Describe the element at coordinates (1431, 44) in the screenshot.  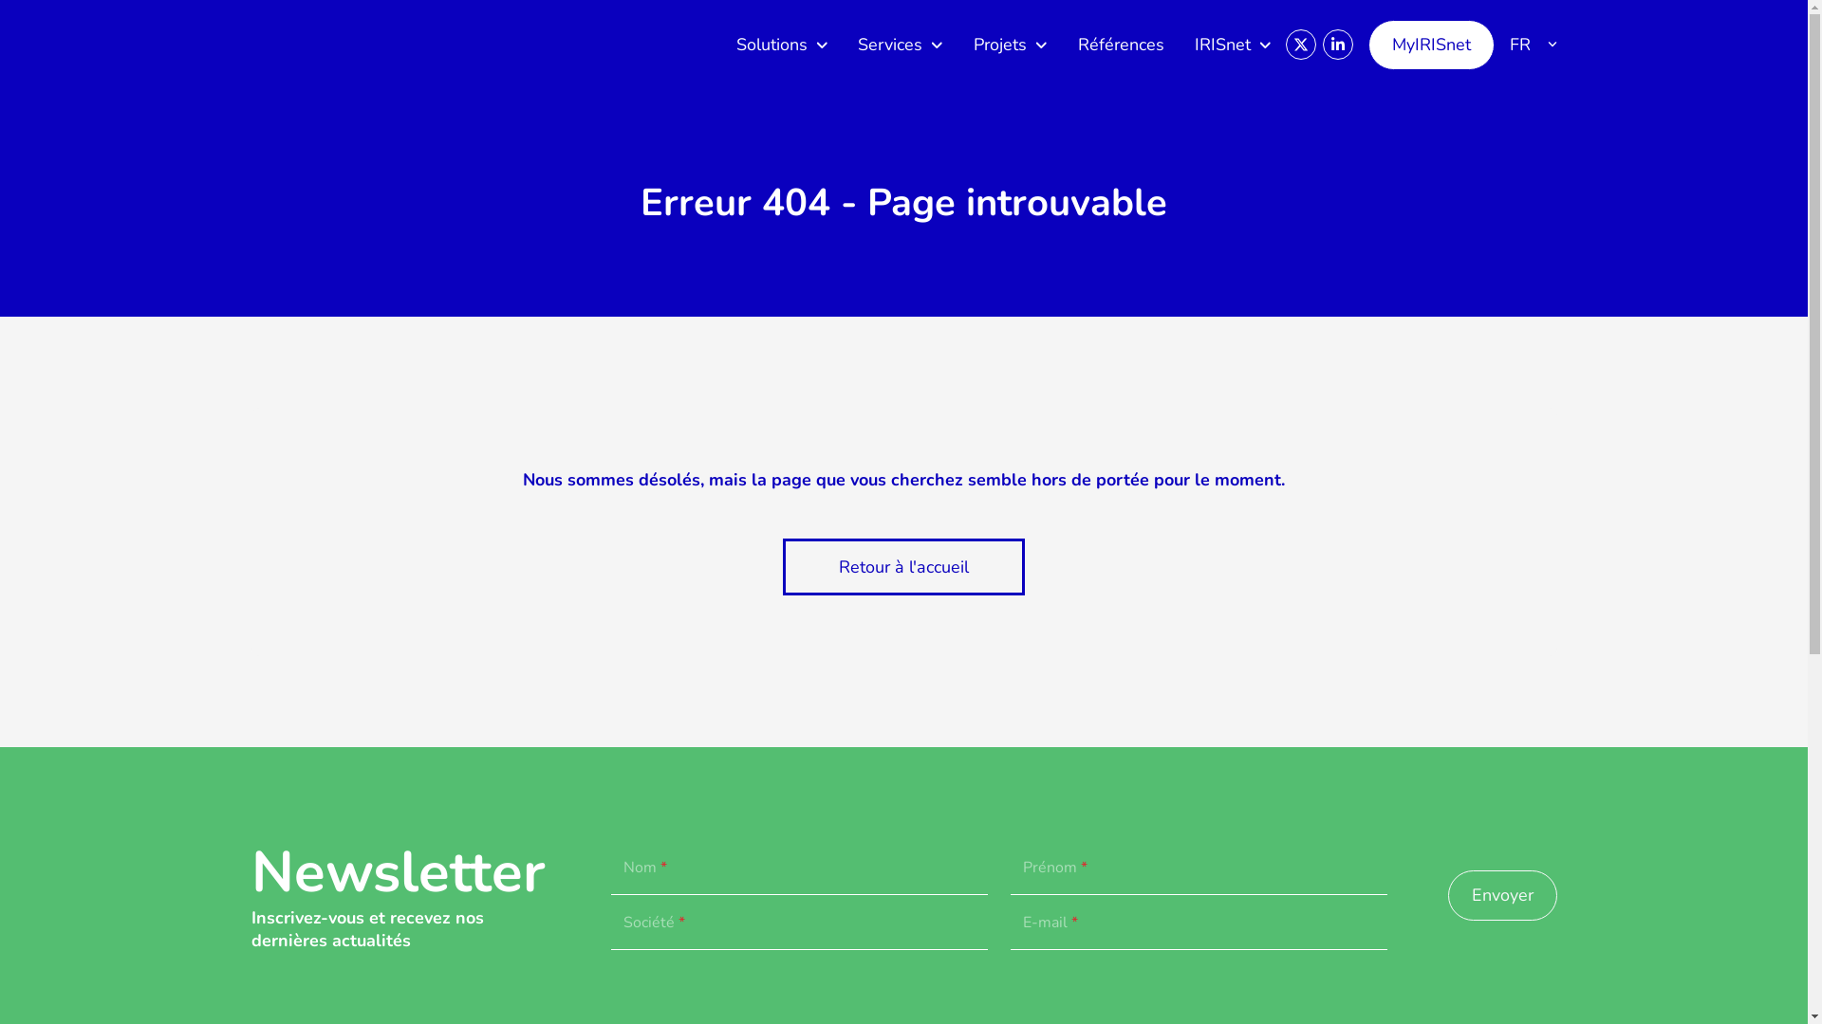
I see `MyIRISnet` at that location.